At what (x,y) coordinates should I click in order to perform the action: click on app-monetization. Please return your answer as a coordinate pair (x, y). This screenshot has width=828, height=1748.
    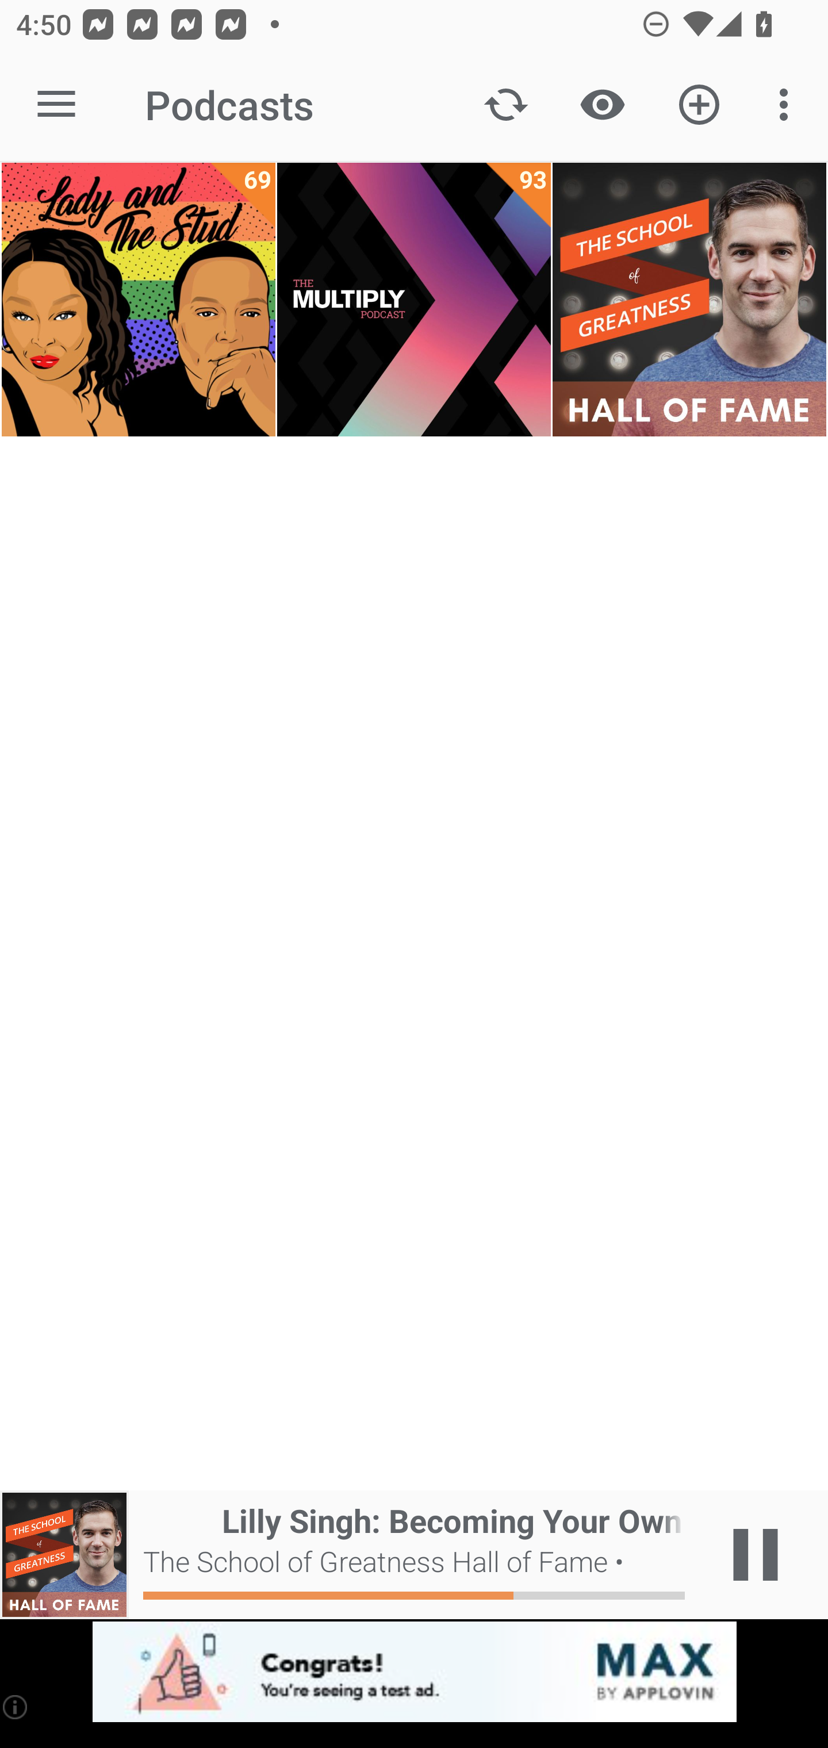
    Looking at the image, I should click on (414, 1673).